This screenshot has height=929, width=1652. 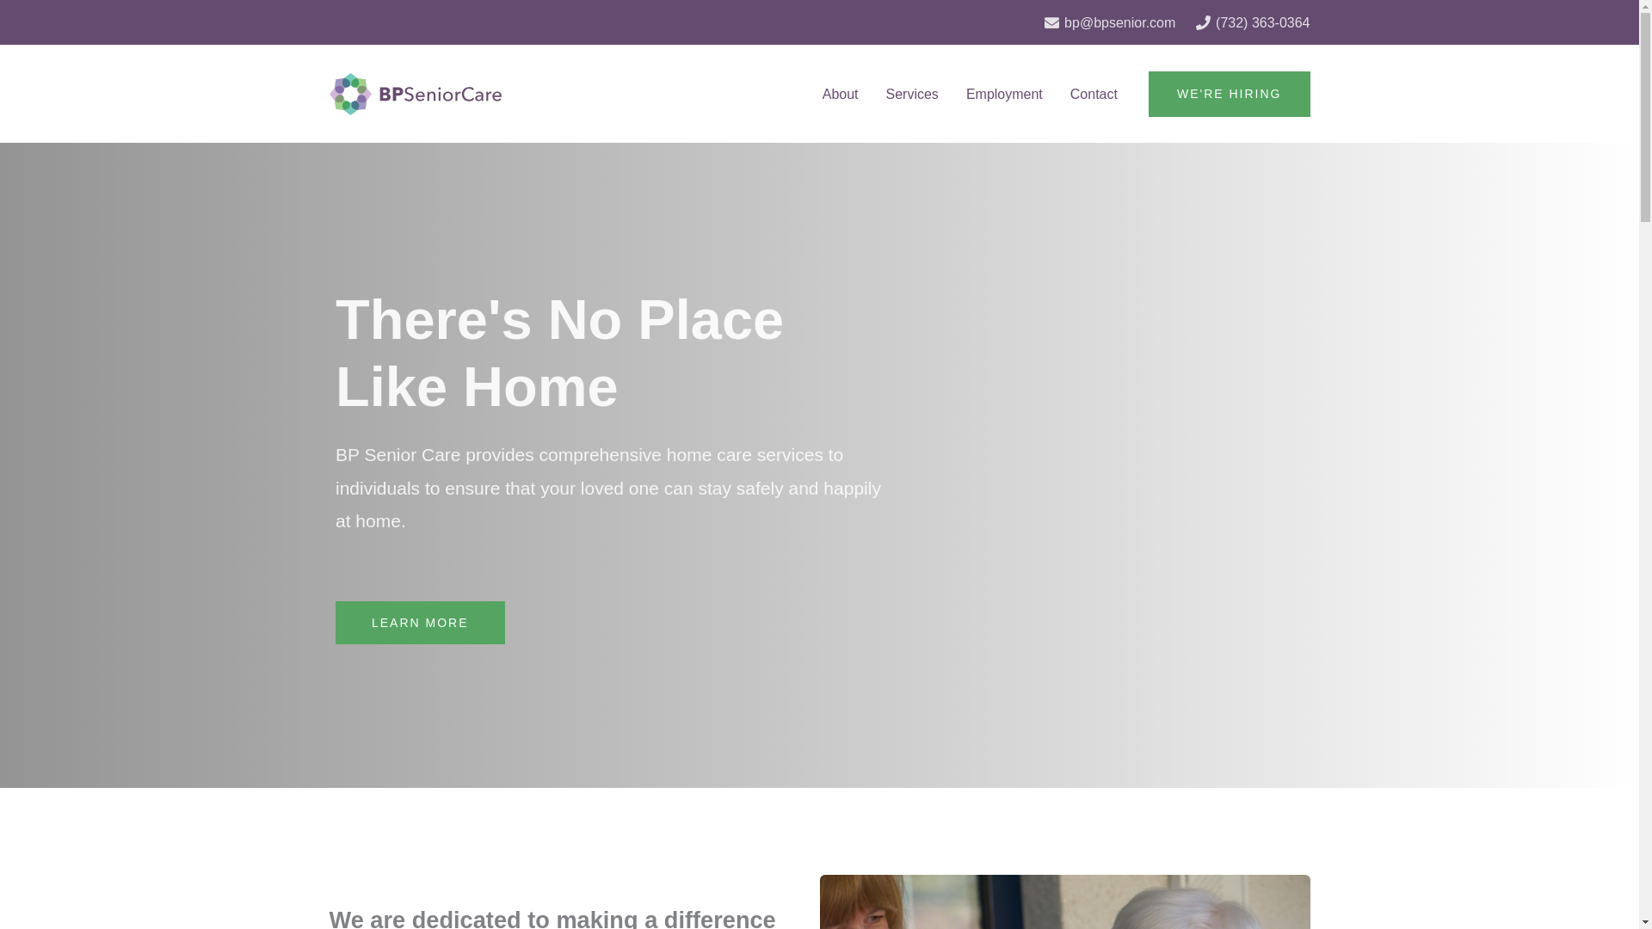 What do you see at coordinates (840, 93) in the screenshot?
I see `About` at bounding box center [840, 93].